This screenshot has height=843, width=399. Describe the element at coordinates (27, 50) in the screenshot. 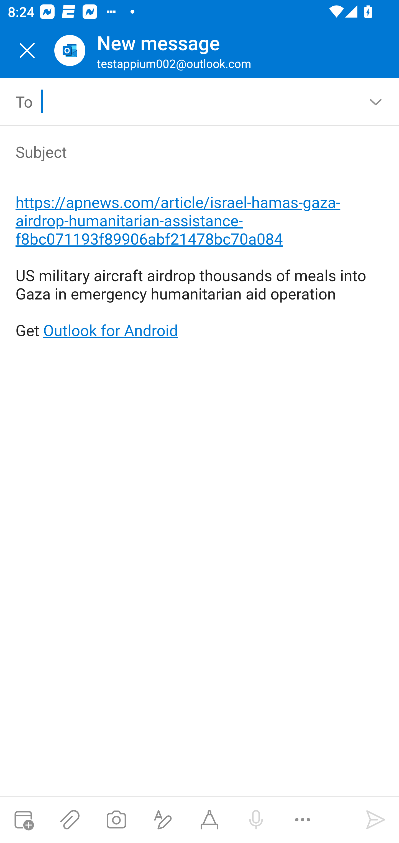

I see `Close` at that location.